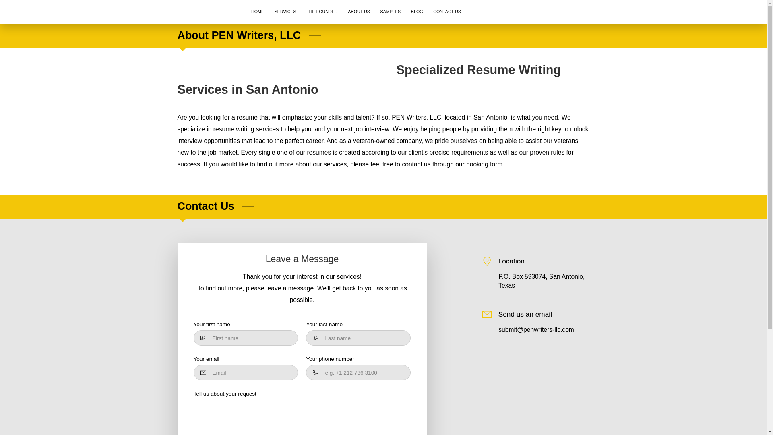 This screenshot has width=773, height=435. Describe the element at coordinates (417, 12) in the screenshot. I see `BLOG` at that location.